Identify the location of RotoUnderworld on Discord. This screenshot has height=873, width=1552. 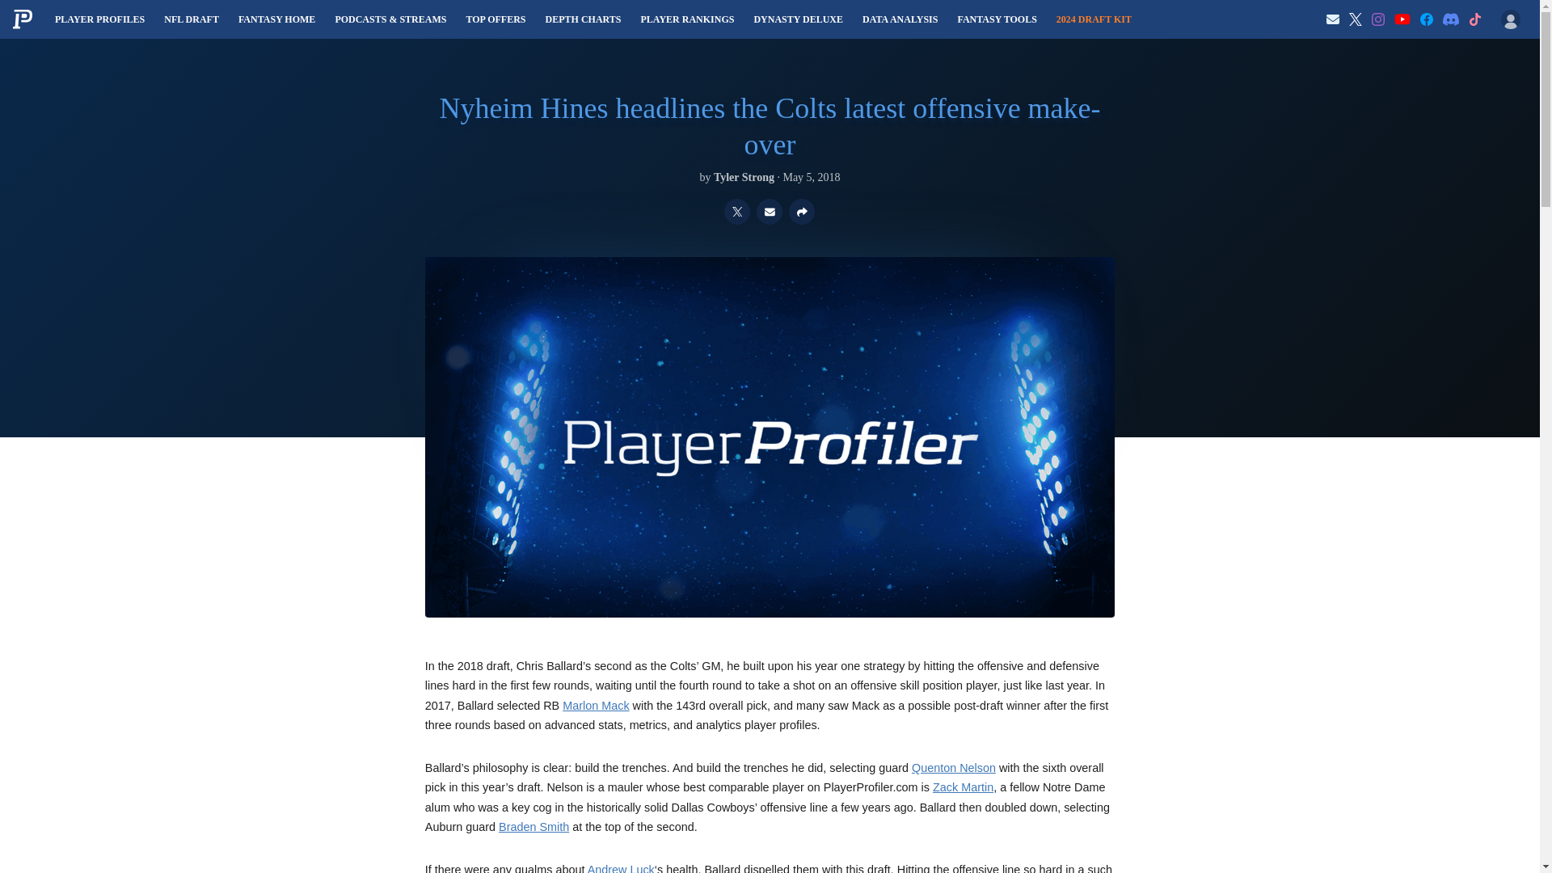
(1450, 19).